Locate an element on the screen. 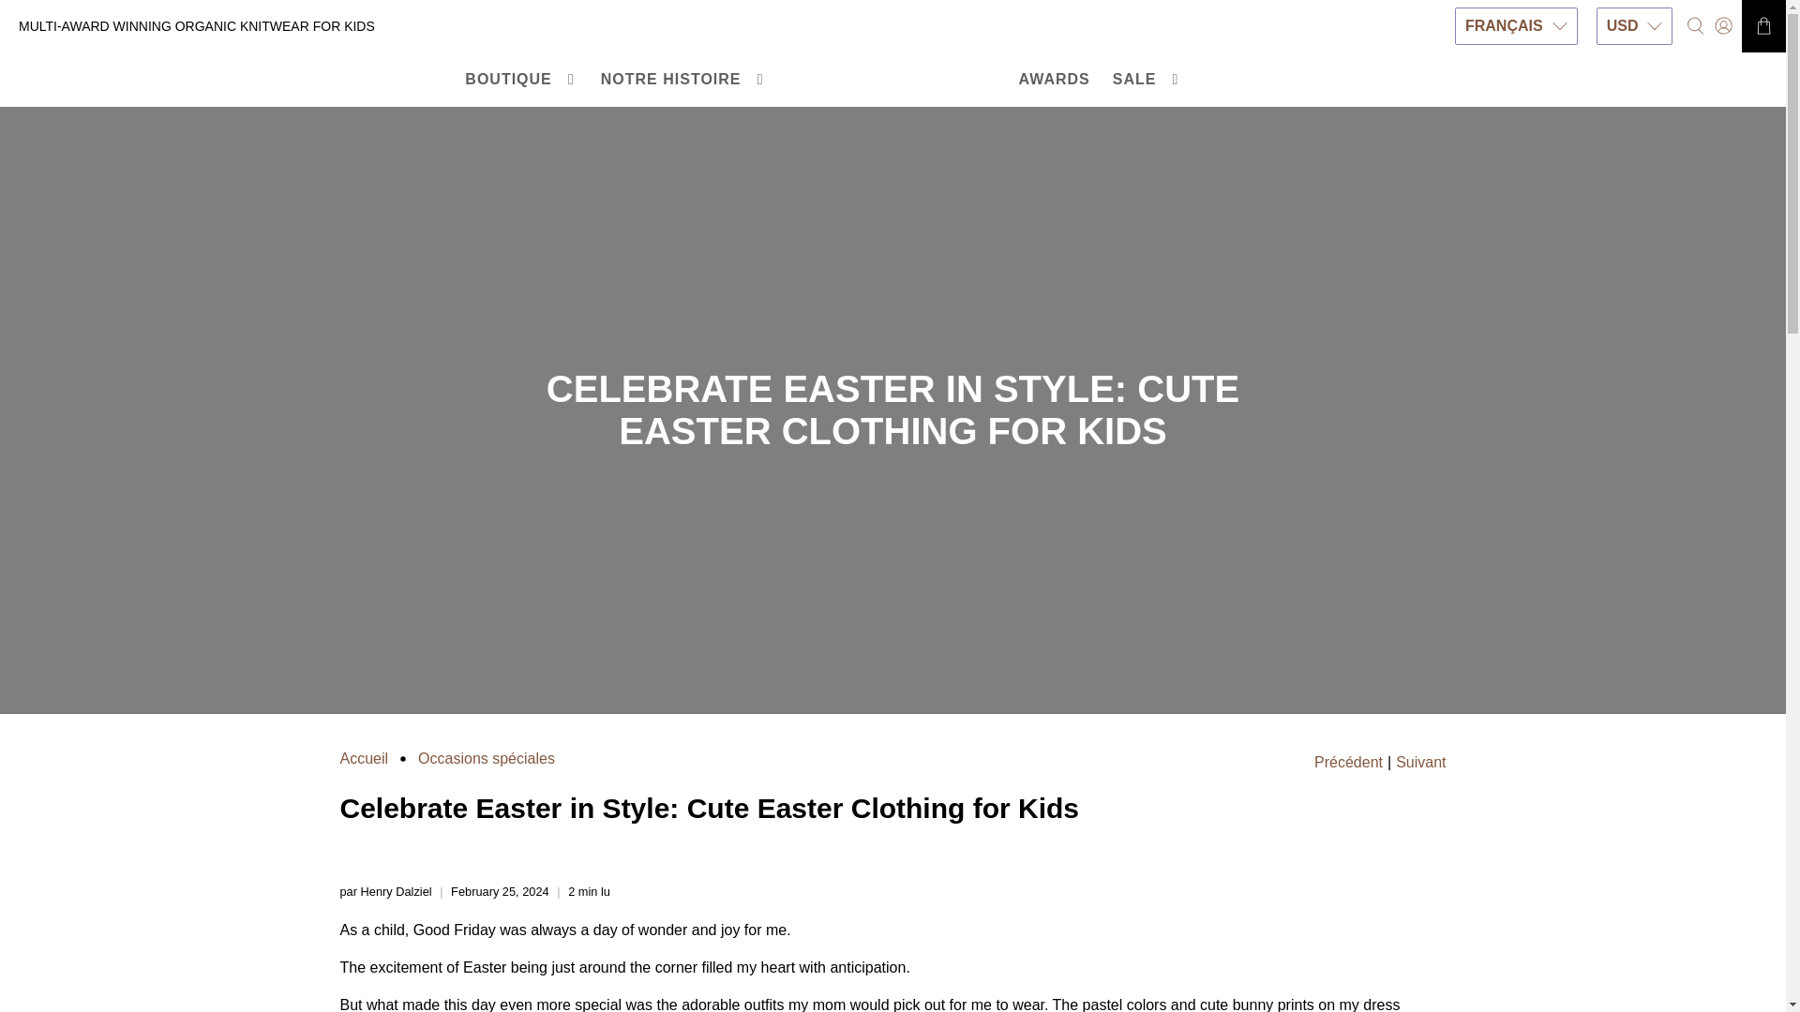  JPY is located at coordinates (1635, 283).